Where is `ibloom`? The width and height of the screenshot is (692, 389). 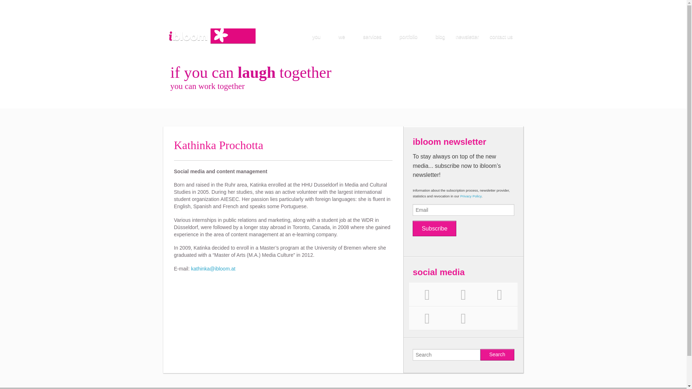
ibloom is located at coordinates (213, 35).